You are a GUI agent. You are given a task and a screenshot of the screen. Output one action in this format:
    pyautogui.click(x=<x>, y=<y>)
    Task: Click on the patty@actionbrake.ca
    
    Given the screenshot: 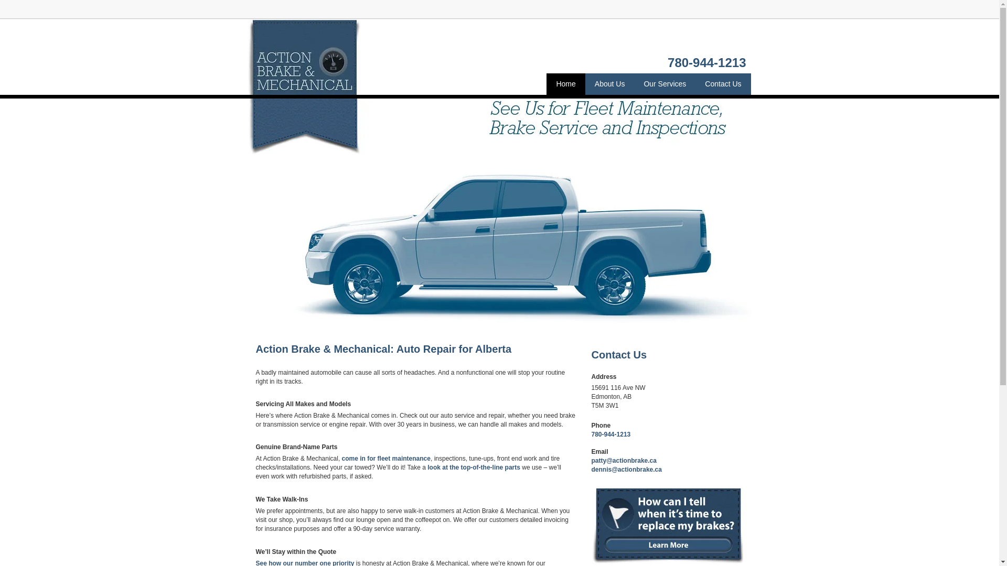 What is the action you would take?
    pyautogui.click(x=624, y=461)
    